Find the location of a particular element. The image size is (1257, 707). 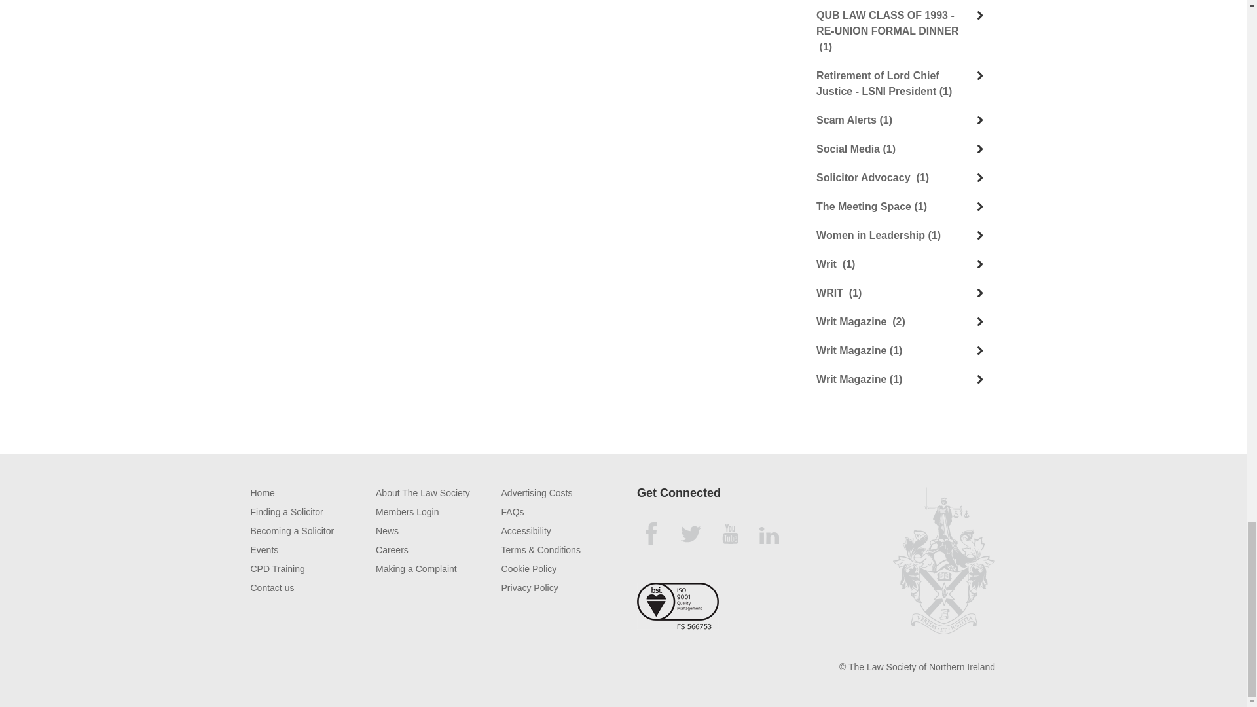

Follow us on Facebook is located at coordinates (651, 534).